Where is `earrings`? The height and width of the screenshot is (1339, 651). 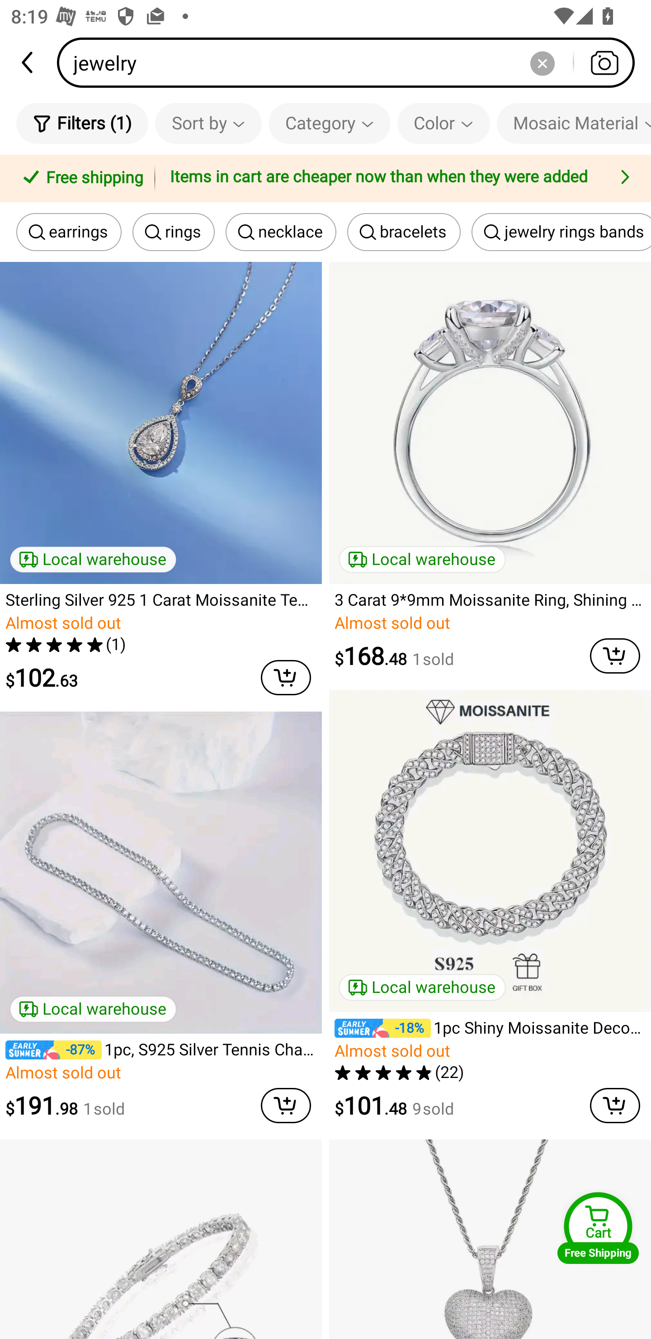
earrings is located at coordinates (69, 232).